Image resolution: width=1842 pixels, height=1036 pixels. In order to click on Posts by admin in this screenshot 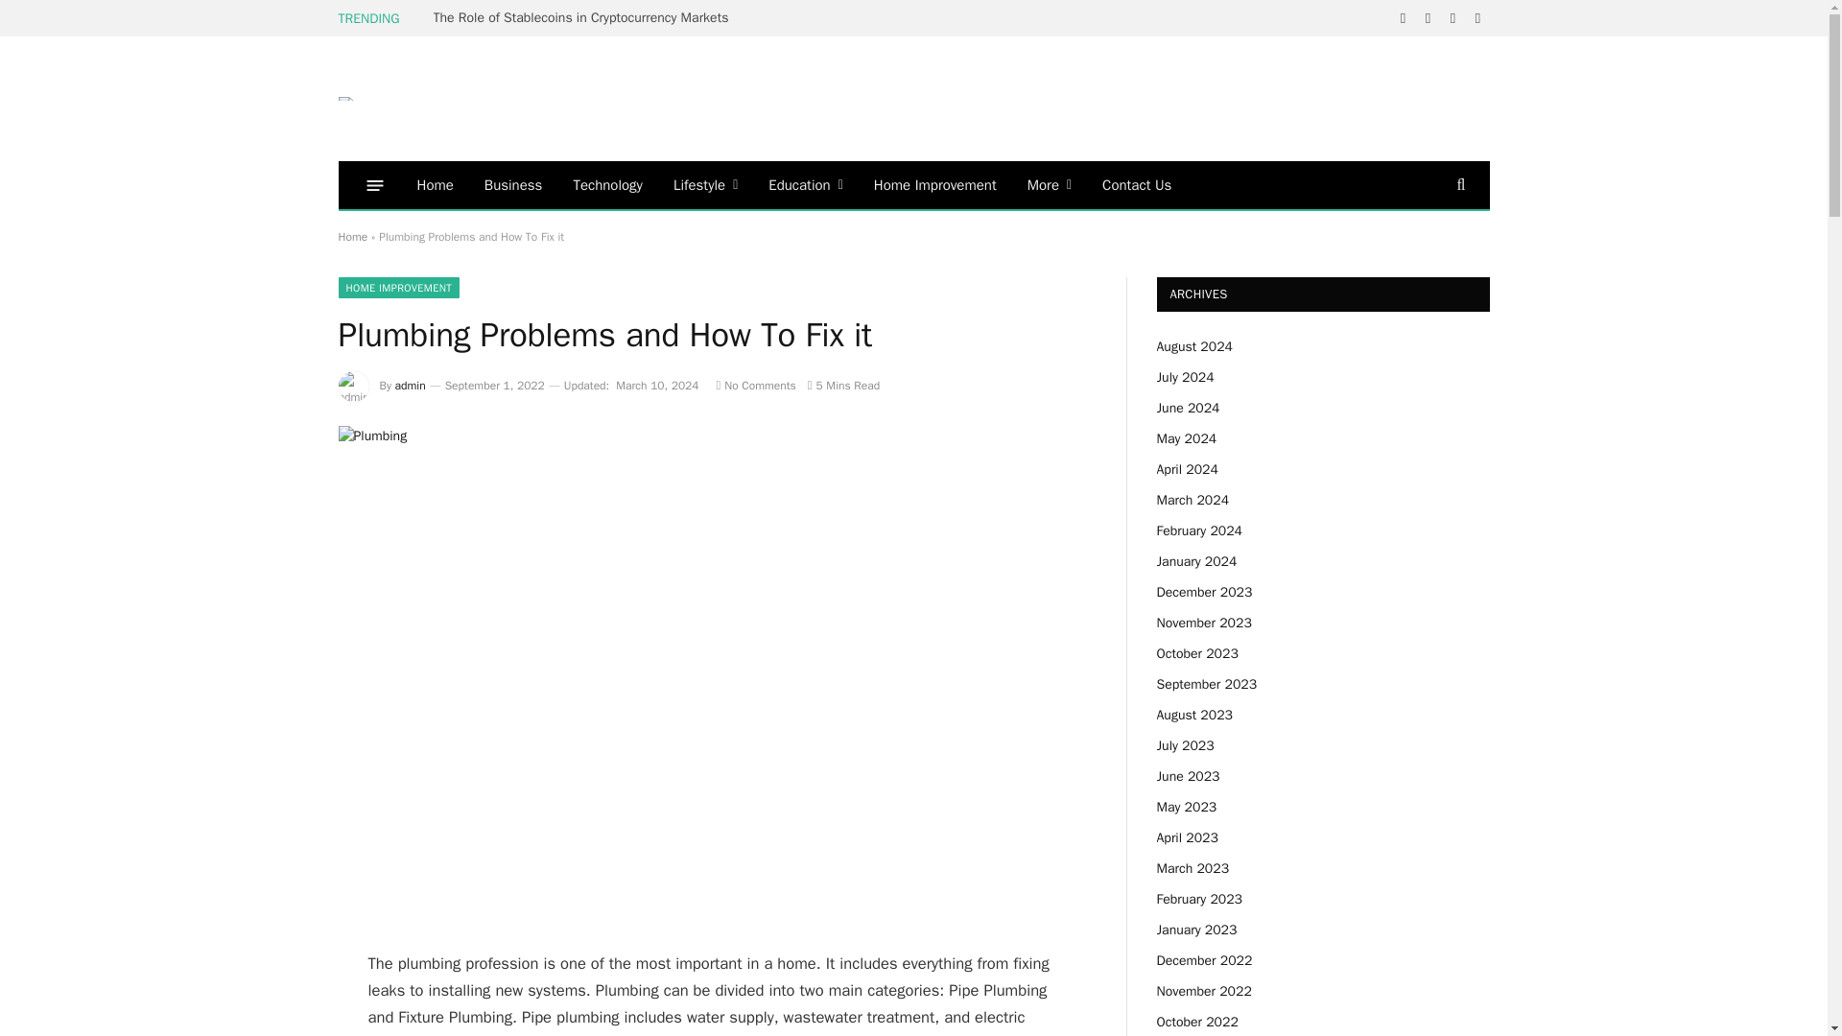, I will do `click(411, 386)`.